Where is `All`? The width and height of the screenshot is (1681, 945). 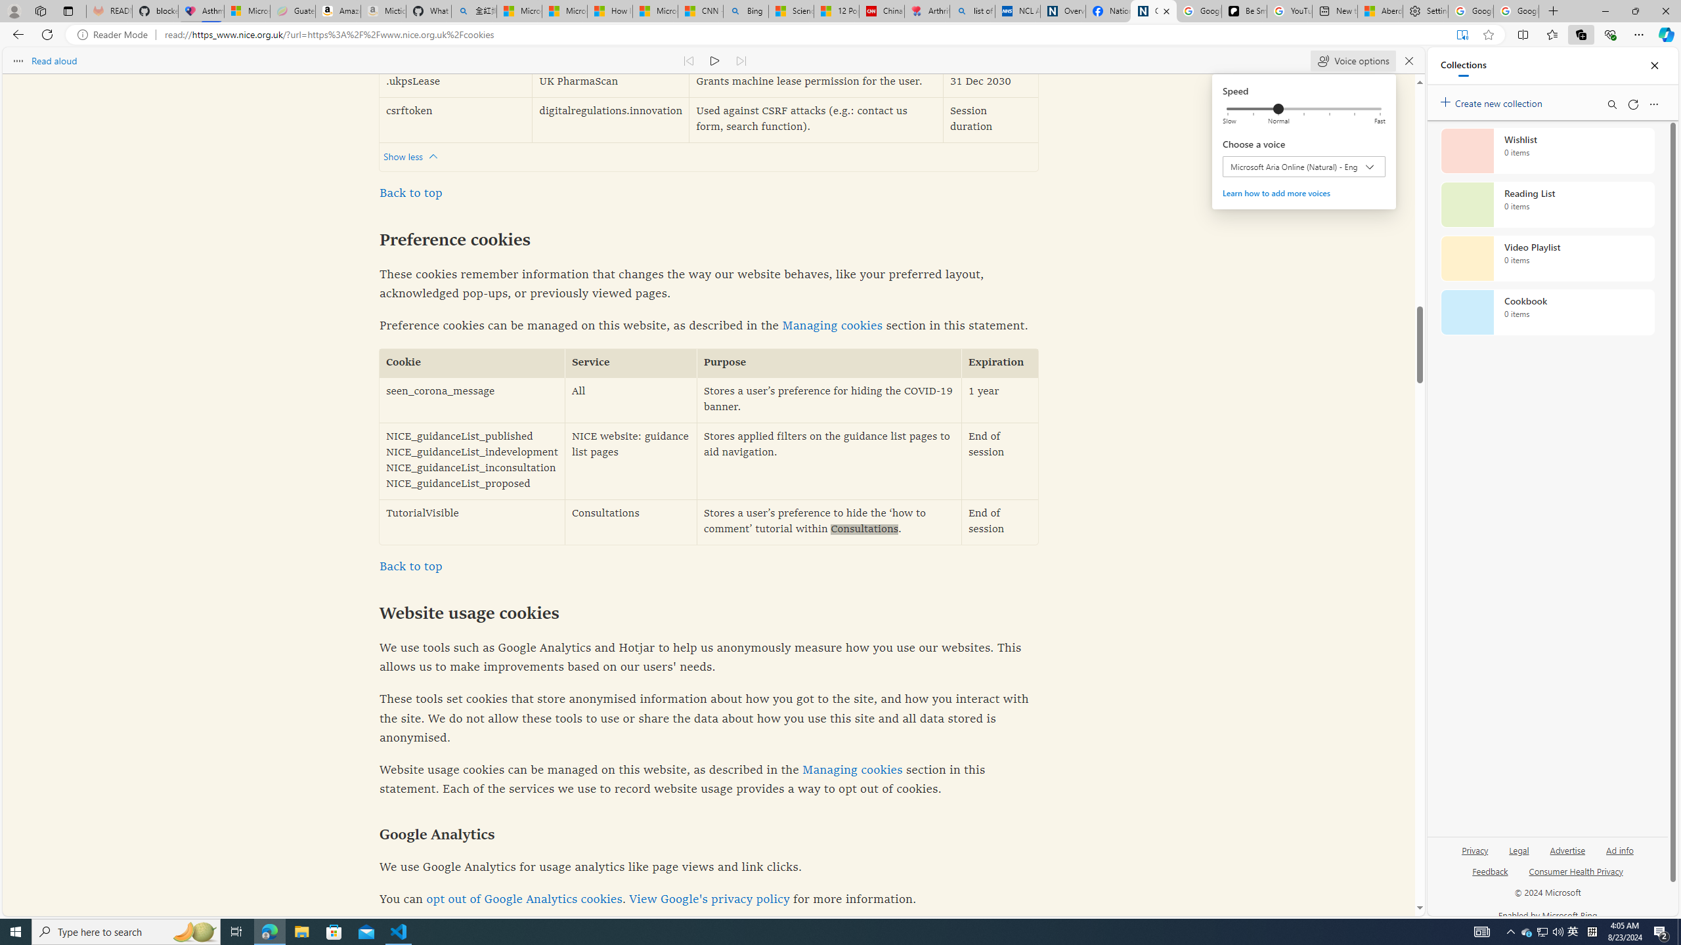
All is located at coordinates (631, 400).